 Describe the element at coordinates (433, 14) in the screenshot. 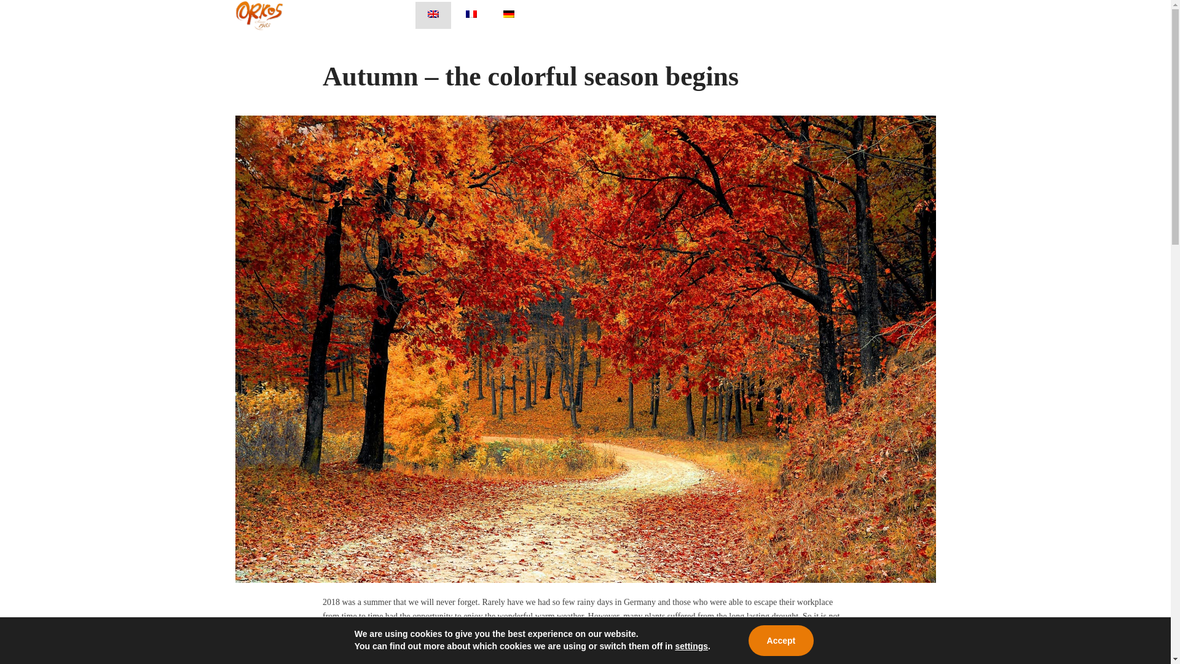

I see `English` at that location.